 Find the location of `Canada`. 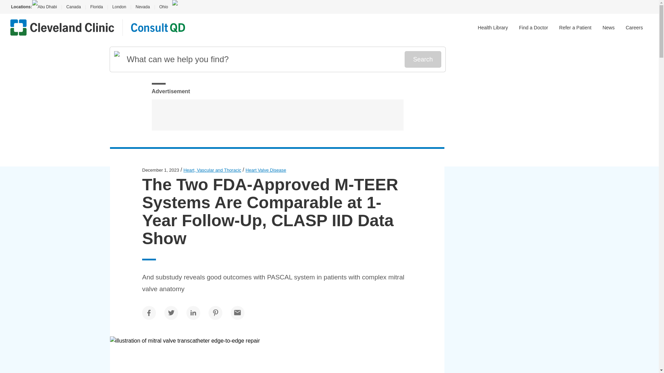

Canada is located at coordinates (73, 7).